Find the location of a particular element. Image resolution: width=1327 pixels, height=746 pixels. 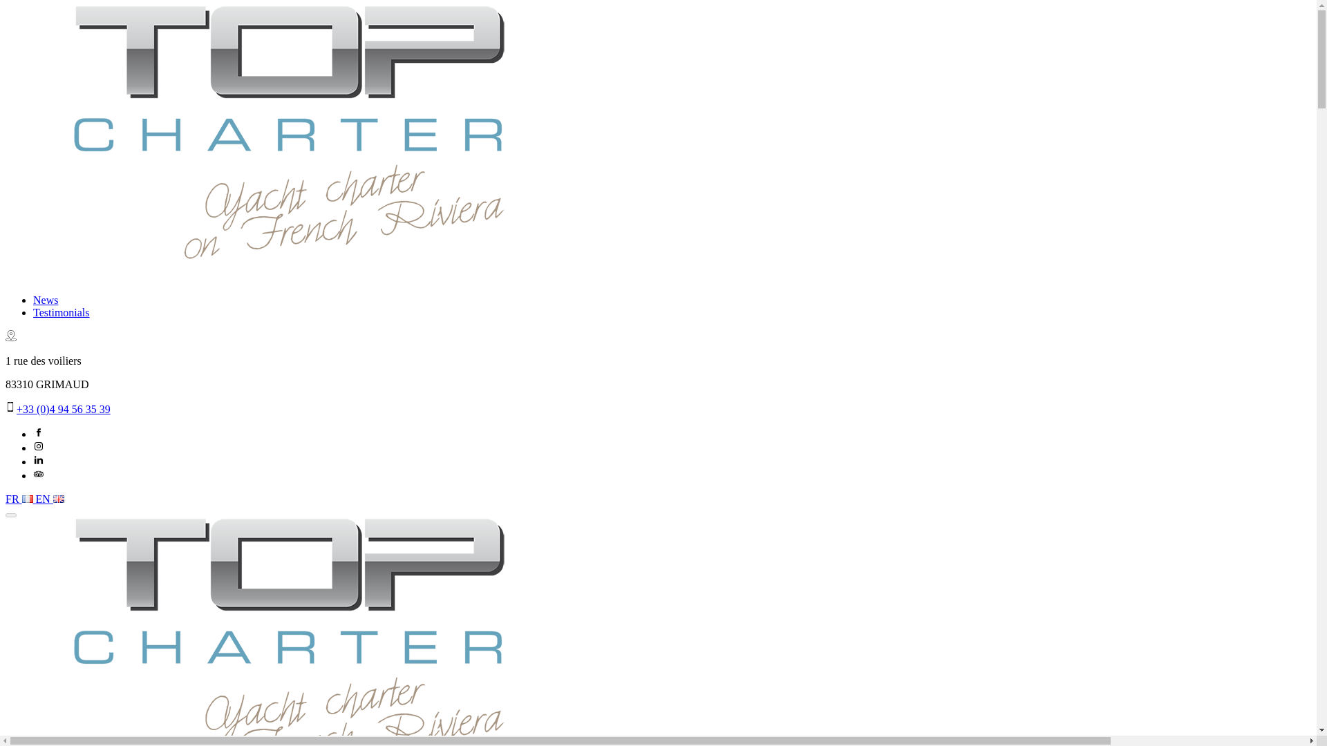

News and events boats is located at coordinates (46, 300).